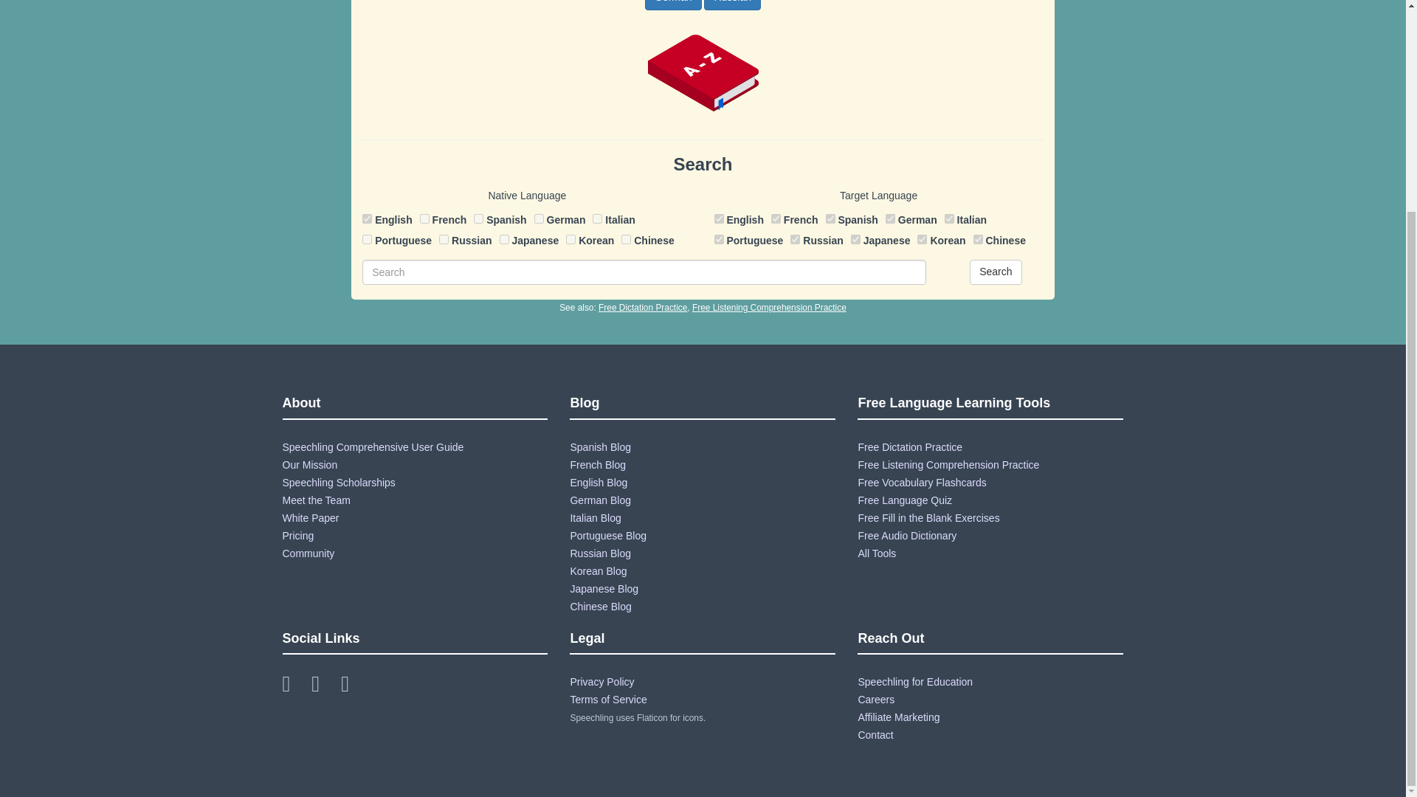 Image resolution: width=1417 pixels, height=797 pixels. I want to click on on, so click(855, 239).